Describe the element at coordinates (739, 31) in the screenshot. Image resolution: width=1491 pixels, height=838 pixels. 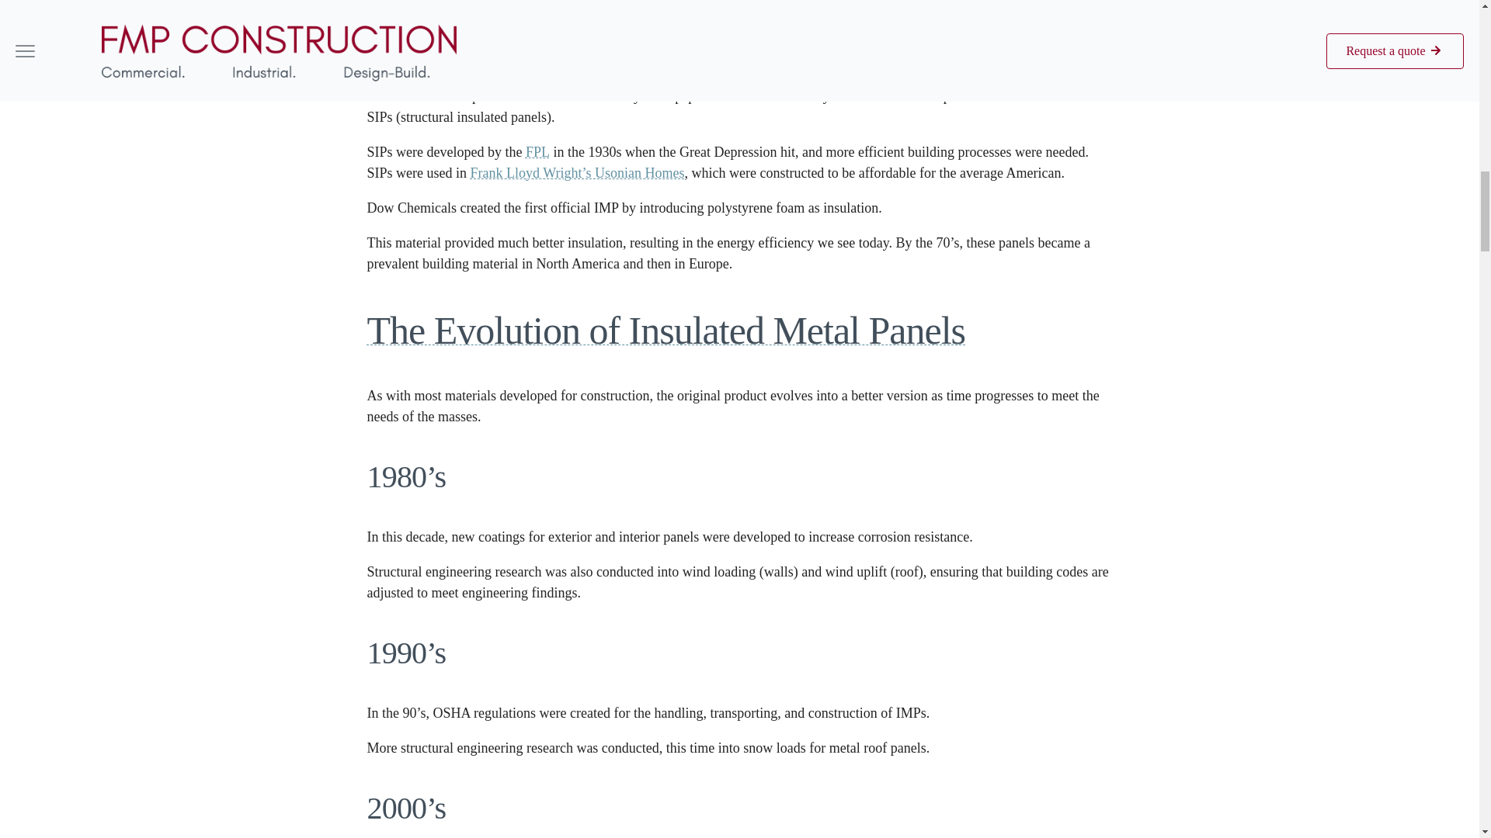
I see `The Story Behind IMPs` at that location.